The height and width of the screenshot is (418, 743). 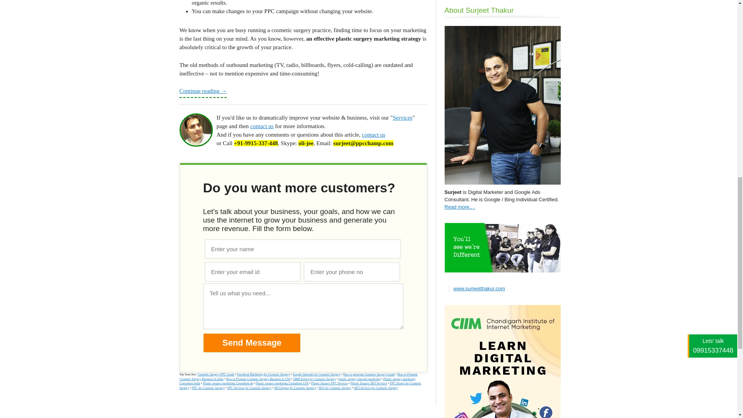 What do you see at coordinates (249, 388) in the screenshot?
I see `PPC Services for Cosmetic Surgery` at bounding box center [249, 388].